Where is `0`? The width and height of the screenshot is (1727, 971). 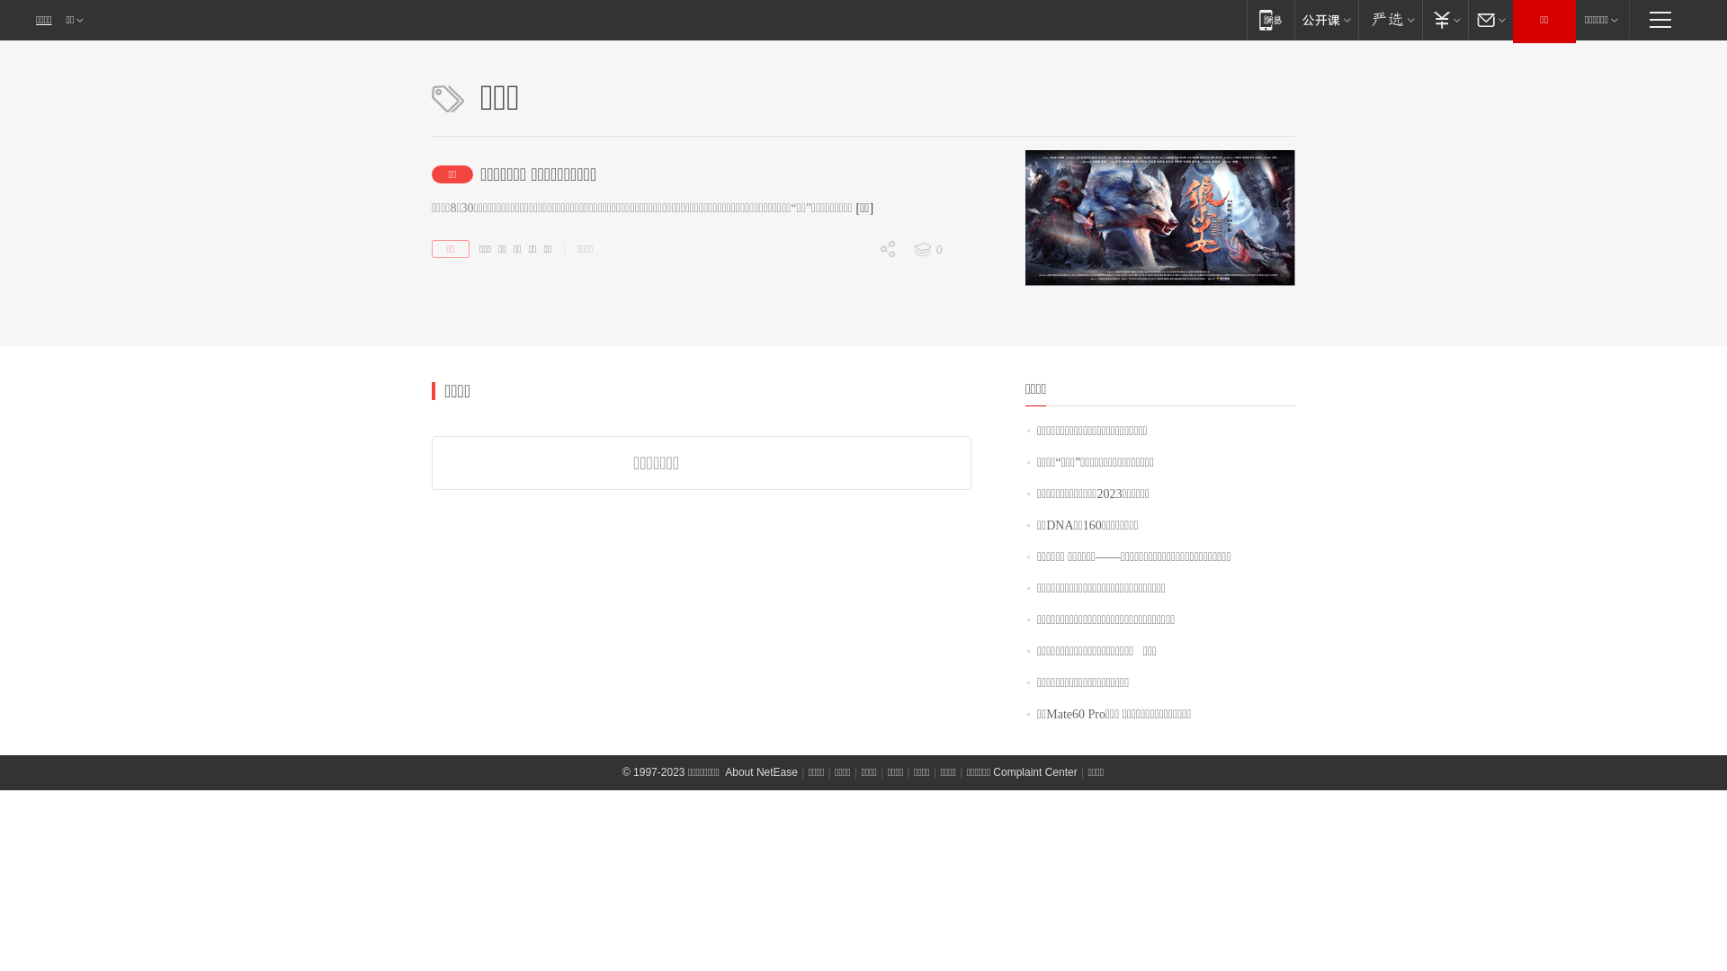 0 is located at coordinates (852, 375).